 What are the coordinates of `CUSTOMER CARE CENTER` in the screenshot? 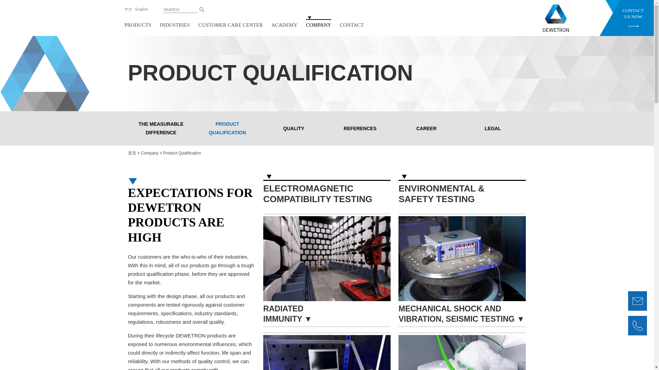 It's located at (230, 25).